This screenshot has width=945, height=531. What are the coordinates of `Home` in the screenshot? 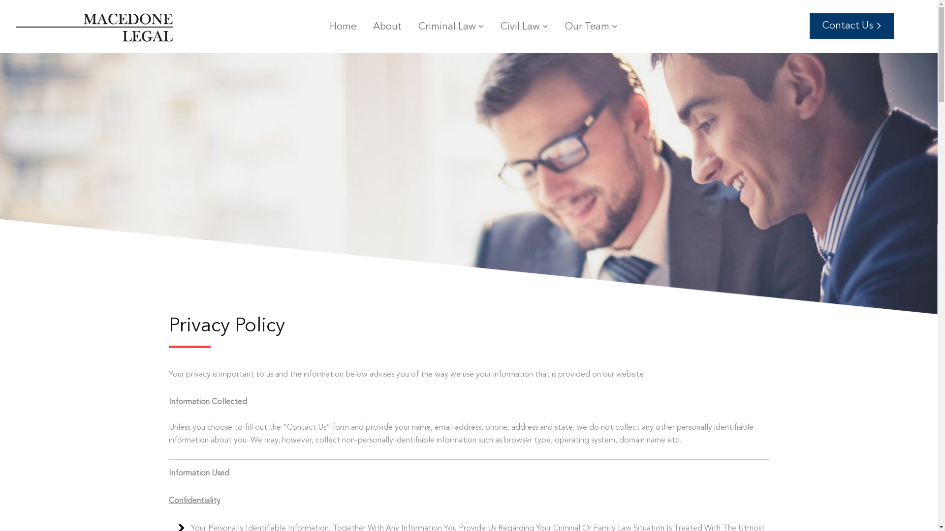 It's located at (343, 33).